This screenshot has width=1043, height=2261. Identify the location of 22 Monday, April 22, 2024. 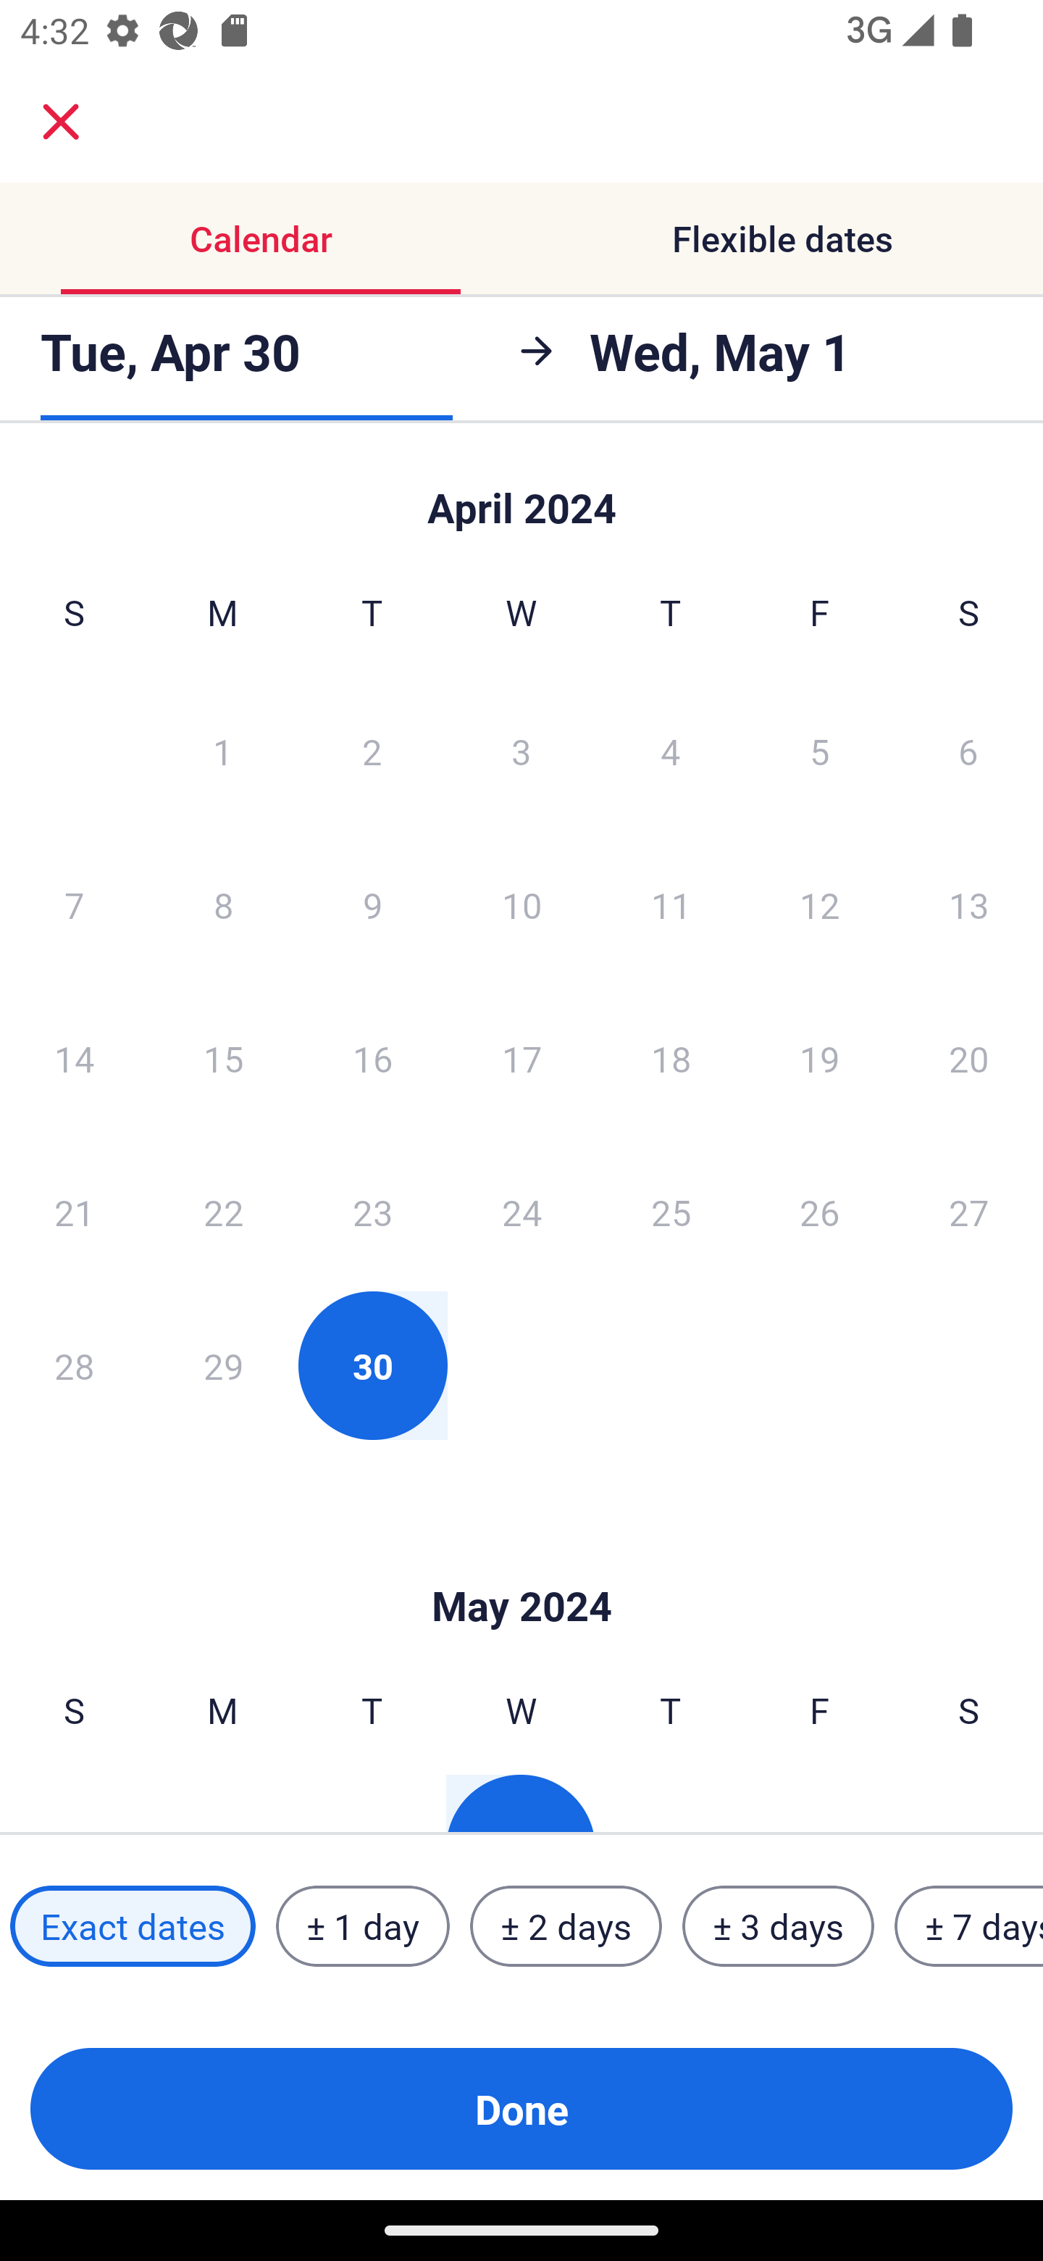
(223, 1212).